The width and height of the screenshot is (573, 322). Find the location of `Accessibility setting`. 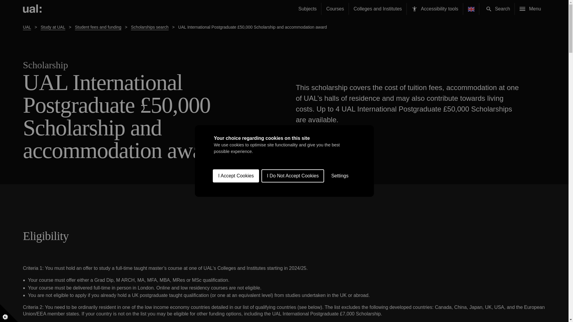

Accessibility setting is located at coordinates (414, 9).